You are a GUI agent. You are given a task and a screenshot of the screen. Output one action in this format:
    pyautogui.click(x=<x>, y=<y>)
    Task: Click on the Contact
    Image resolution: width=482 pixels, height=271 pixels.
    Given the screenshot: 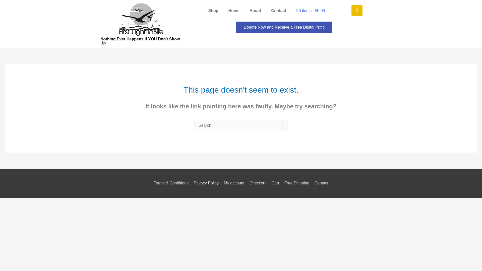 What is the action you would take?
    pyautogui.click(x=320, y=183)
    